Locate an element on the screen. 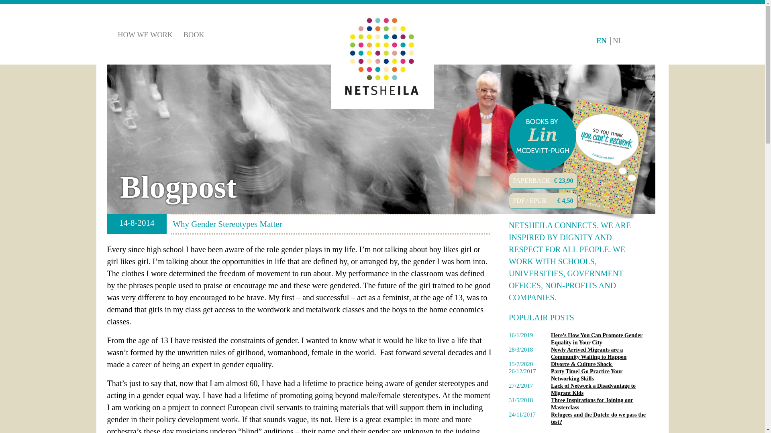  Refugees and the Dutch: do we pass the test? is located at coordinates (598, 418).